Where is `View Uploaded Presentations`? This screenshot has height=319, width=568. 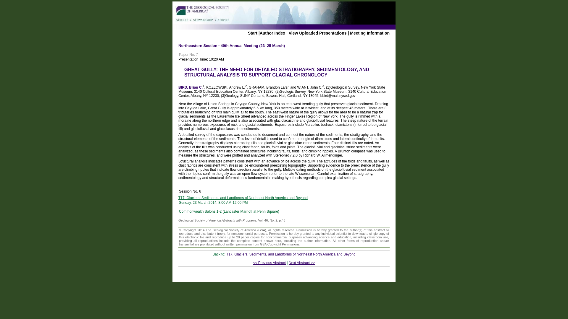
View Uploaded Presentations is located at coordinates (317, 33).